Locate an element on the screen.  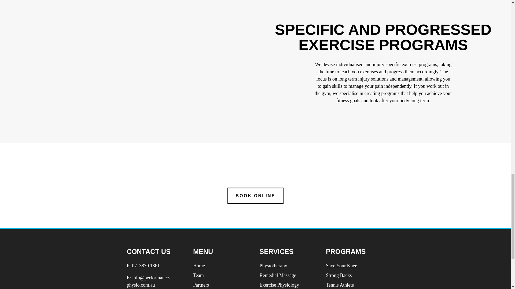
P: 07  3870 1861 is located at coordinates (143, 265).